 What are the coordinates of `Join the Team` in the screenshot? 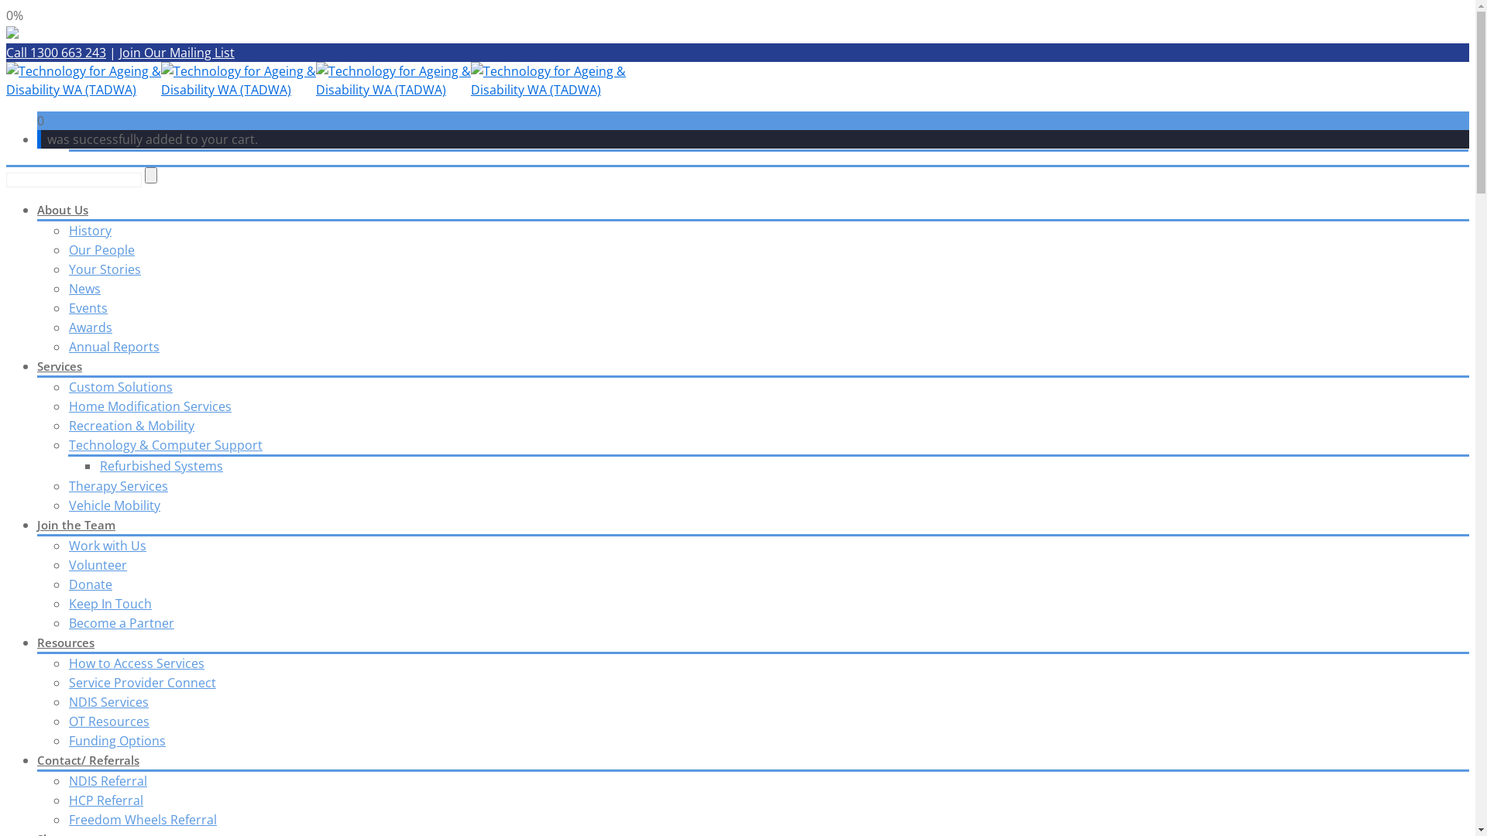 It's located at (76, 525).